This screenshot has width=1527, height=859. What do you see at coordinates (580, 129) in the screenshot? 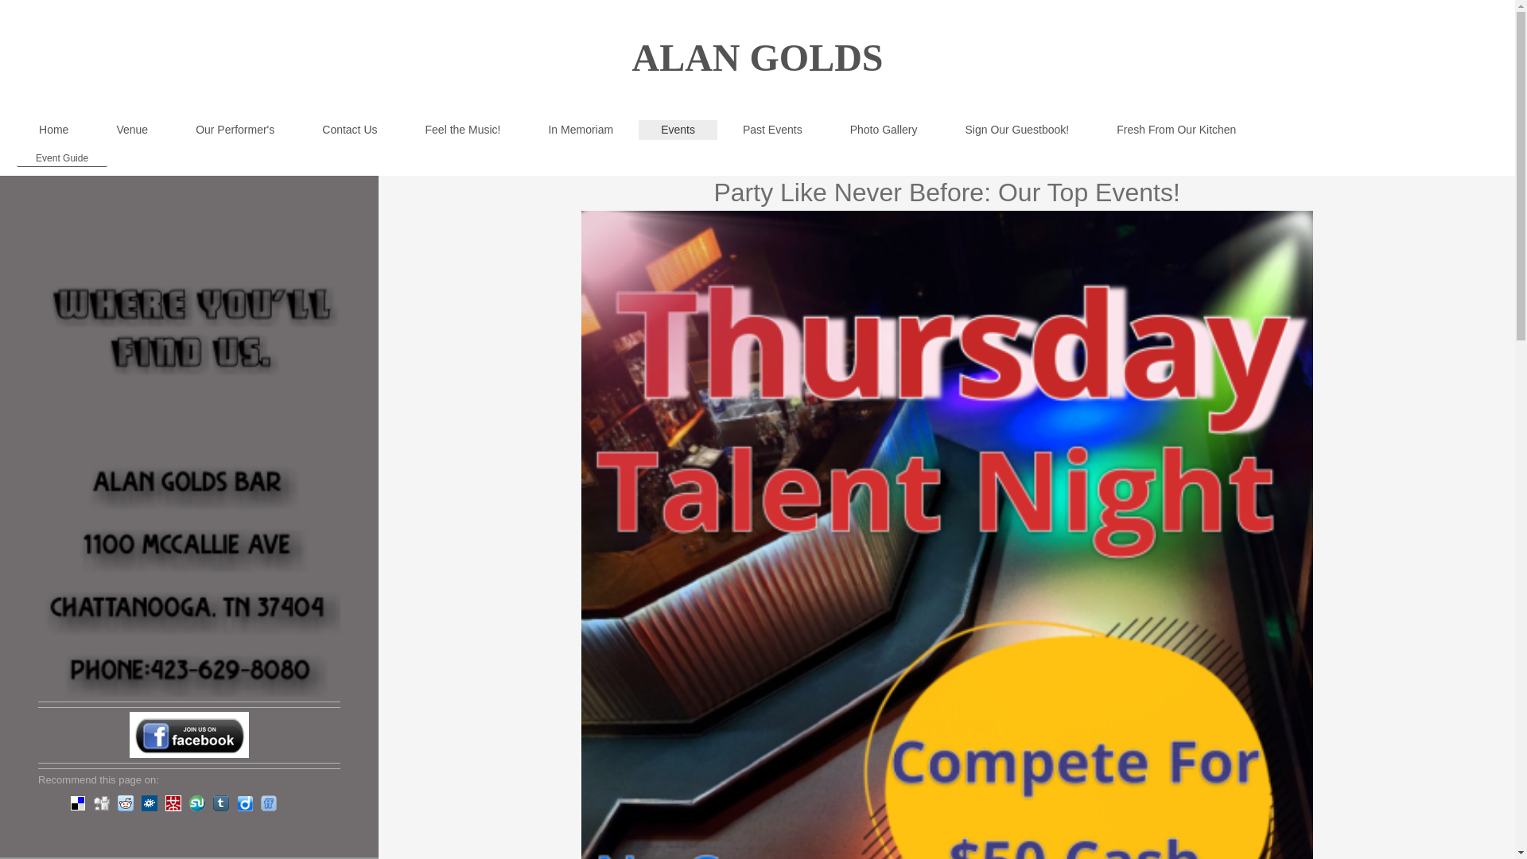
I see `In Memoriam` at bounding box center [580, 129].